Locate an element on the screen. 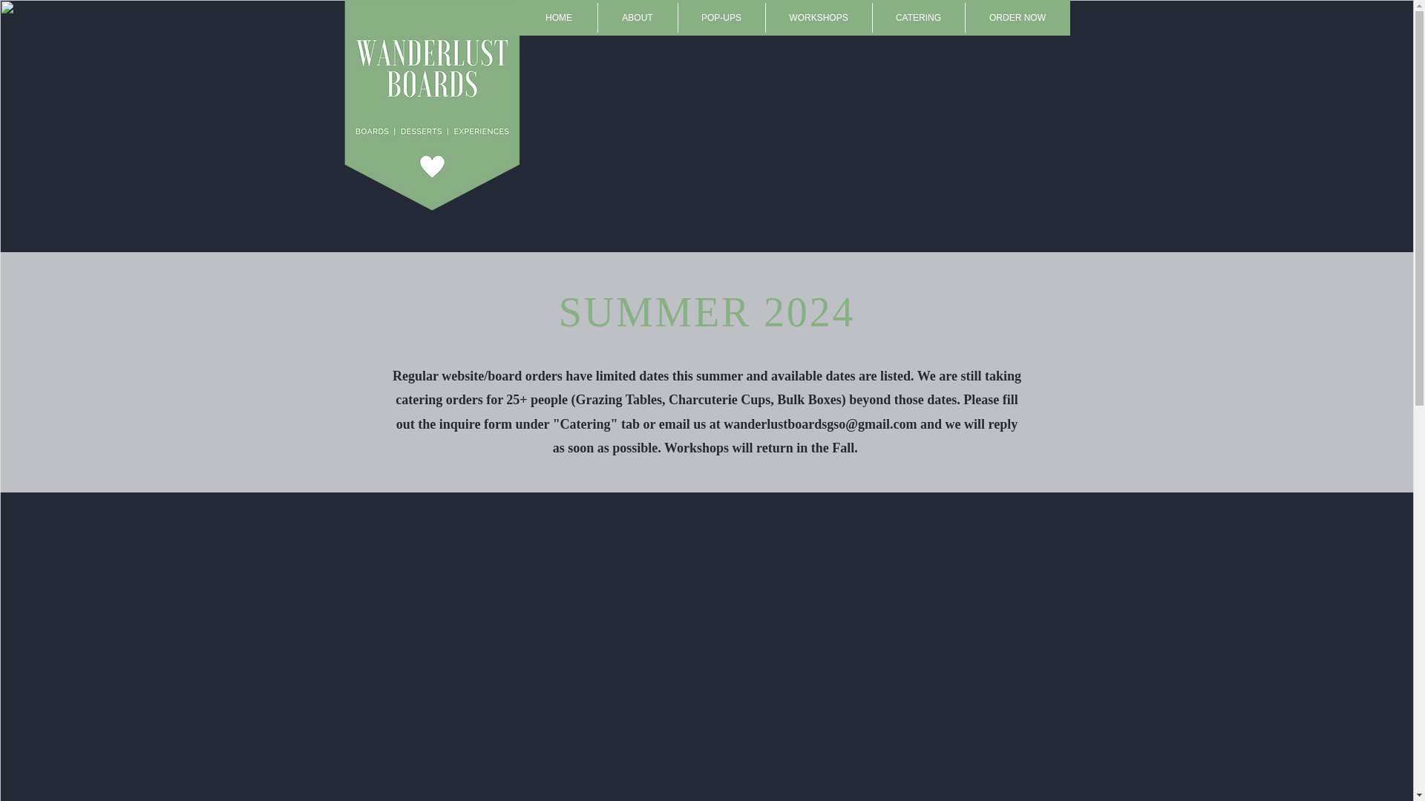 The image size is (1425, 801). ORDER NOW is located at coordinates (1017, 18).